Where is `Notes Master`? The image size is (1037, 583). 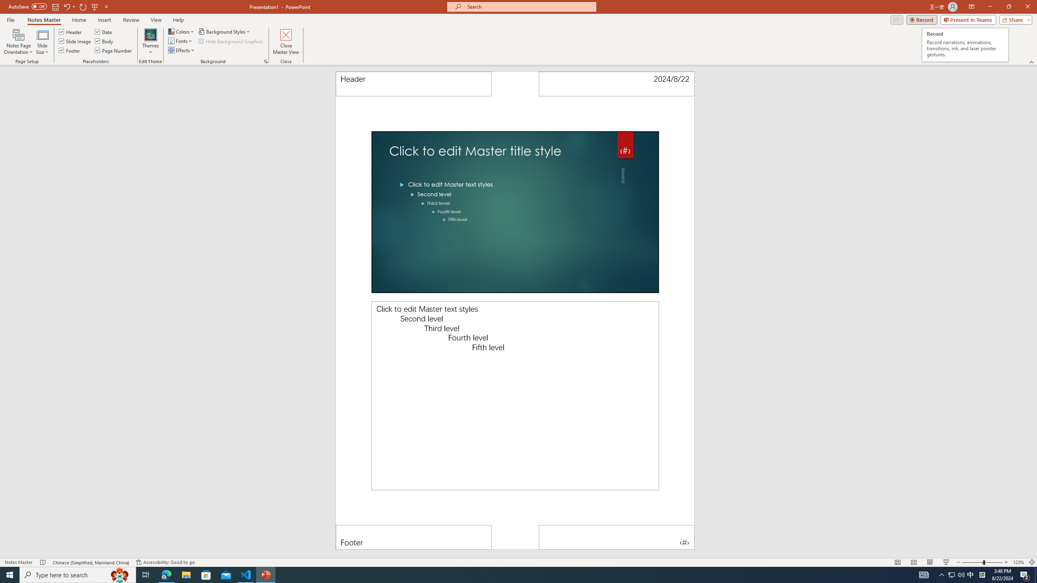 Notes Master is located at coordinates (44, 20).